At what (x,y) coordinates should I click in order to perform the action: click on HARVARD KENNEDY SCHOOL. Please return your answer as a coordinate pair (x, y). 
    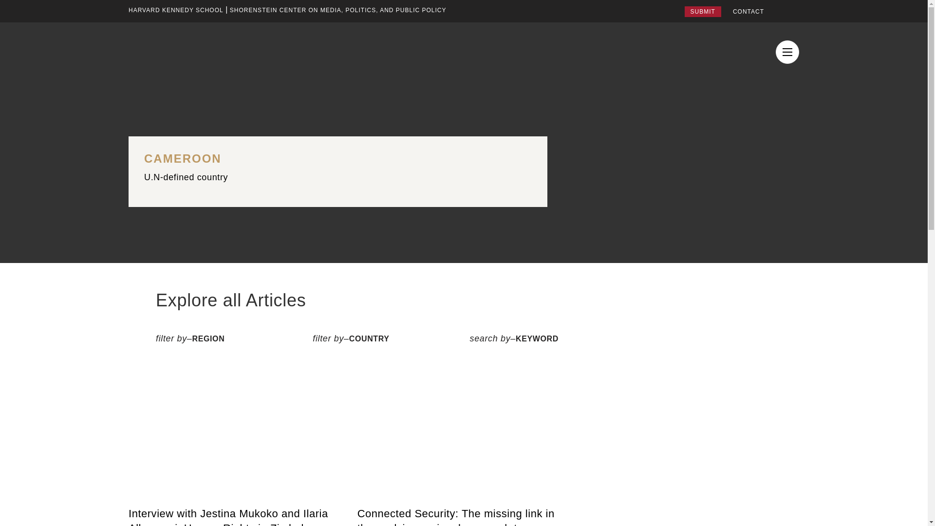
    Looking at the image, I should click on (176, 10).